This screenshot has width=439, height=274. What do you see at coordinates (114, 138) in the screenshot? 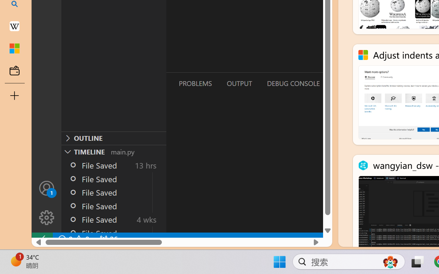
I see `Outline Section` at bounding box center [114, 138].